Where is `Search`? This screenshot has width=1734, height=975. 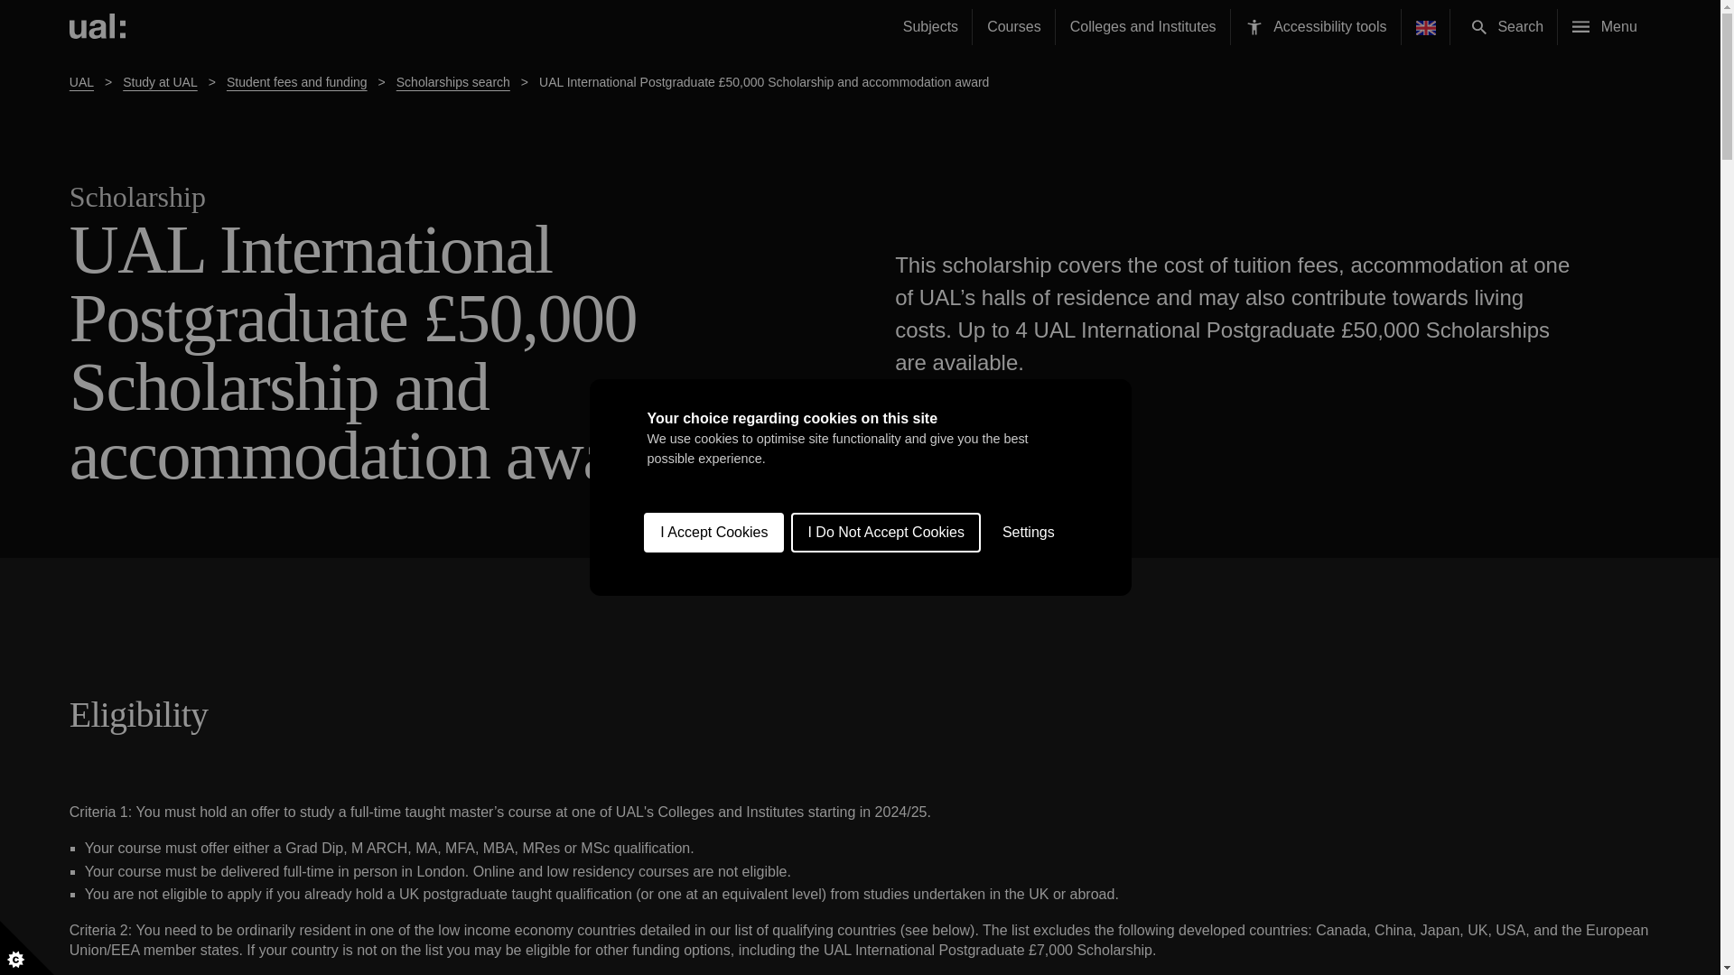
Search is located at coordinates (1479, 26).